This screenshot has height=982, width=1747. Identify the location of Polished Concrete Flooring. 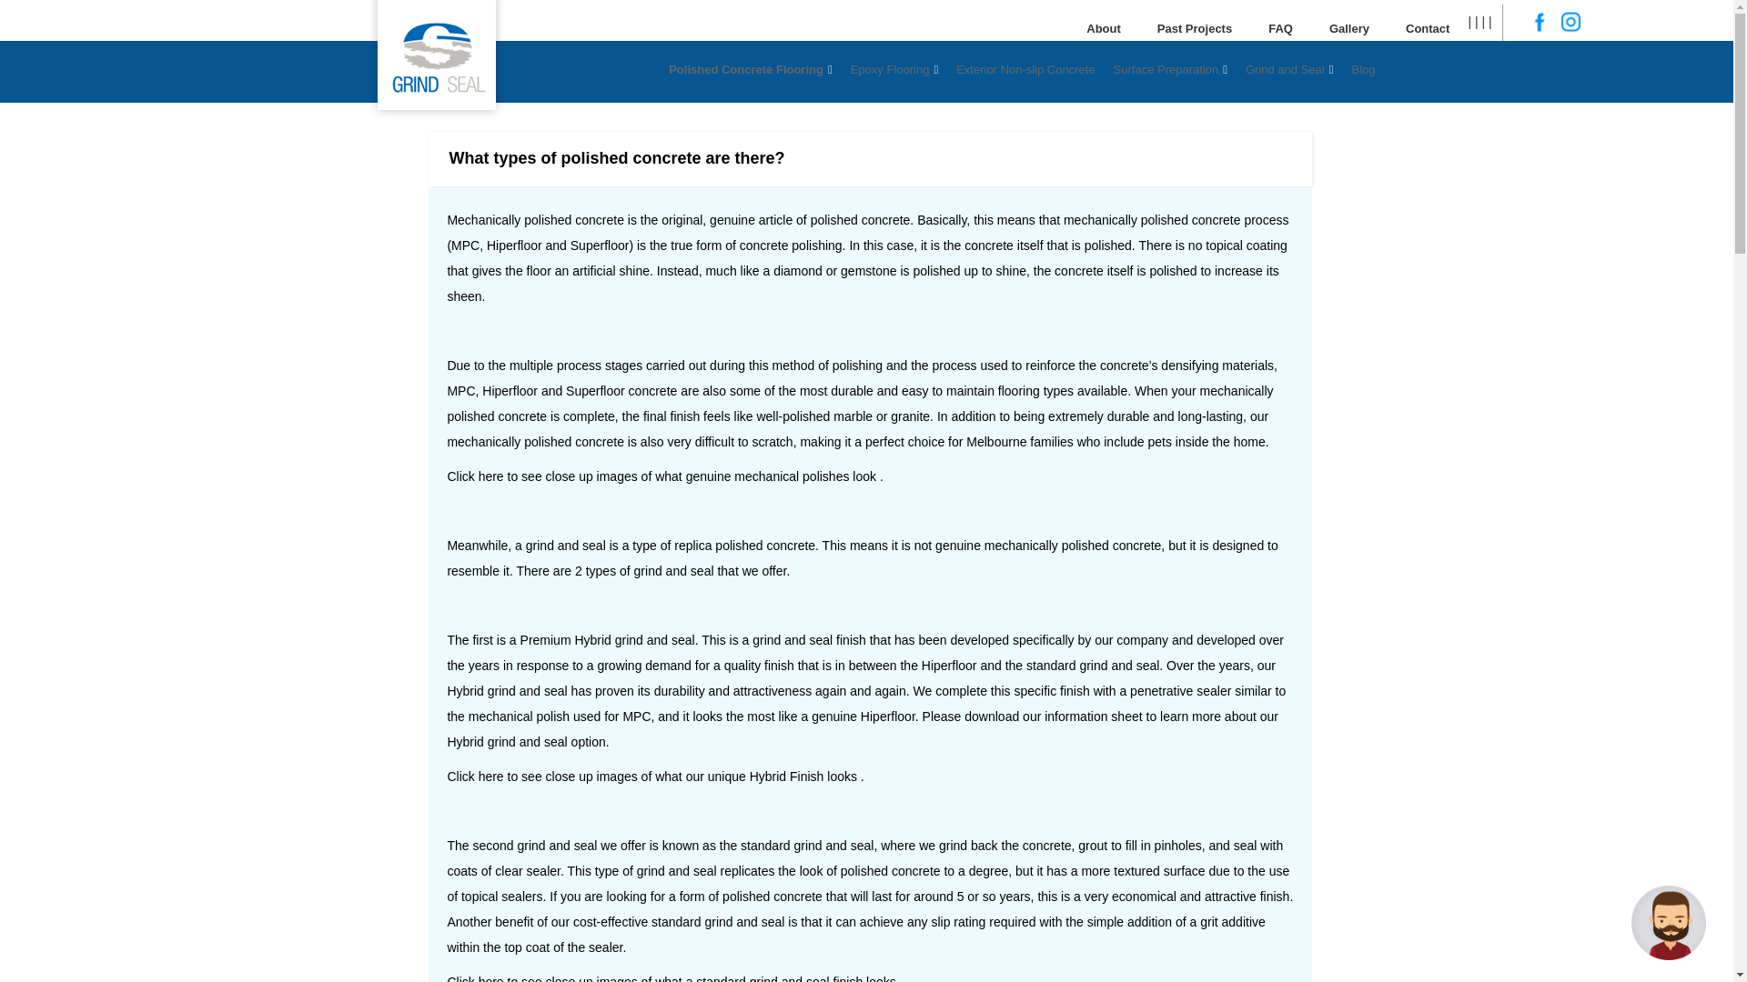
(750, 69).